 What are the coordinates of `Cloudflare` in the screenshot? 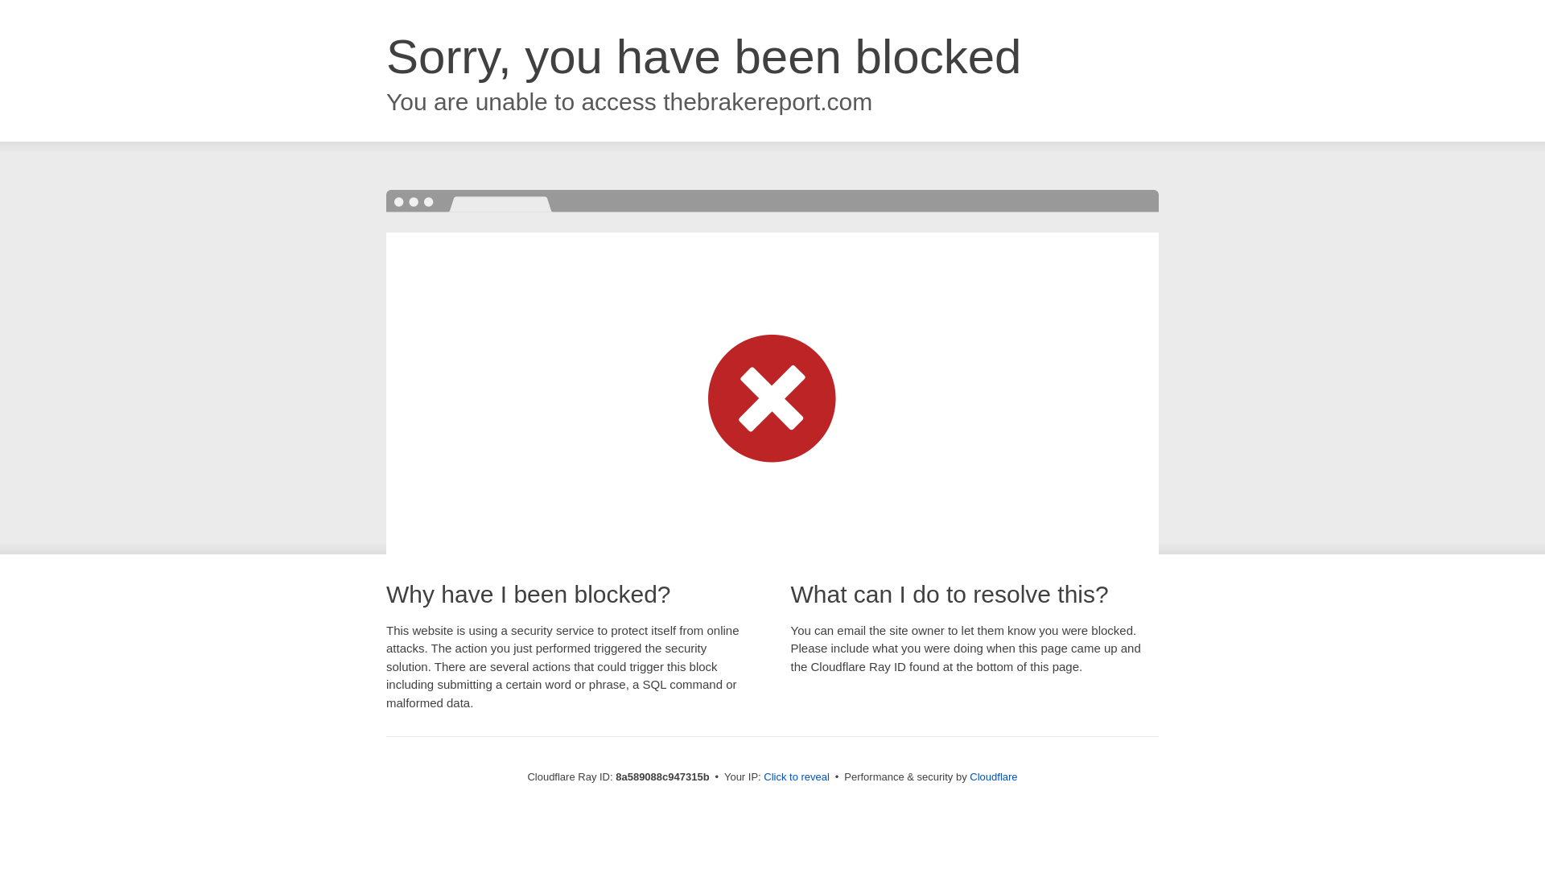 It's located at (993, 776).